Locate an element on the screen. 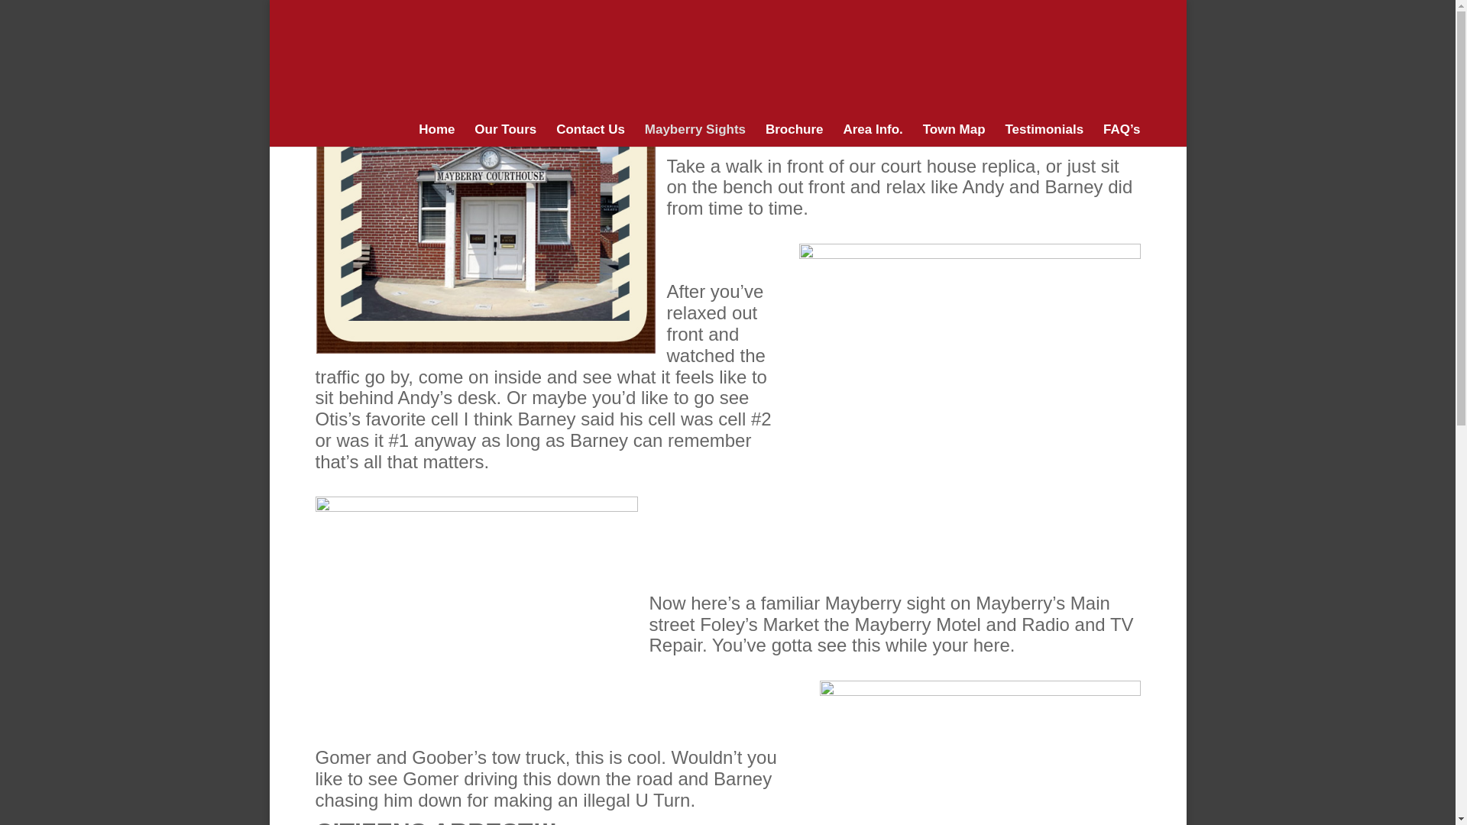 The image size is (1467, 825). Home is located at coordinates (436, 136).